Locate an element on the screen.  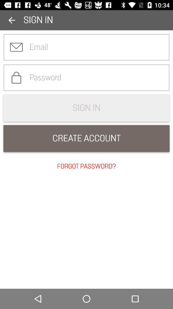
choose the item below sign in icon is located at coordinates (86, 138).